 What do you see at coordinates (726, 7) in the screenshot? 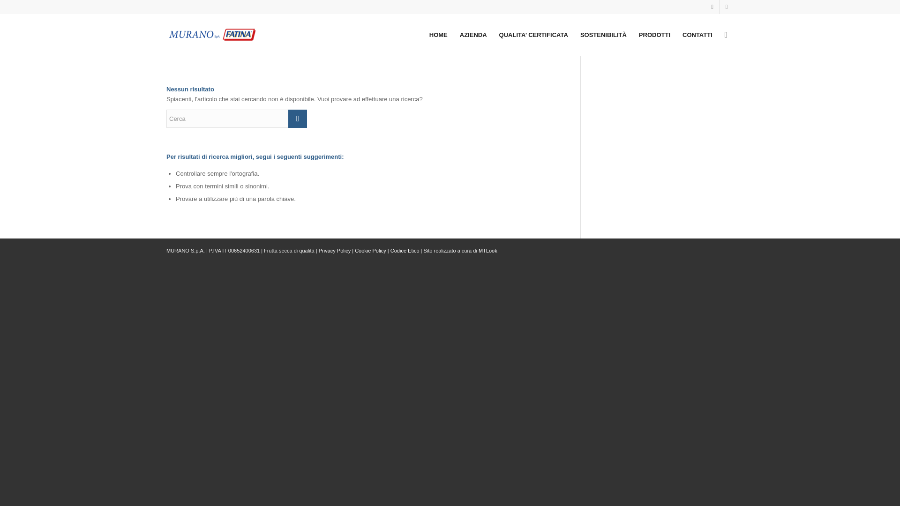
I see `Facebook` at bounding box center [726, 7].